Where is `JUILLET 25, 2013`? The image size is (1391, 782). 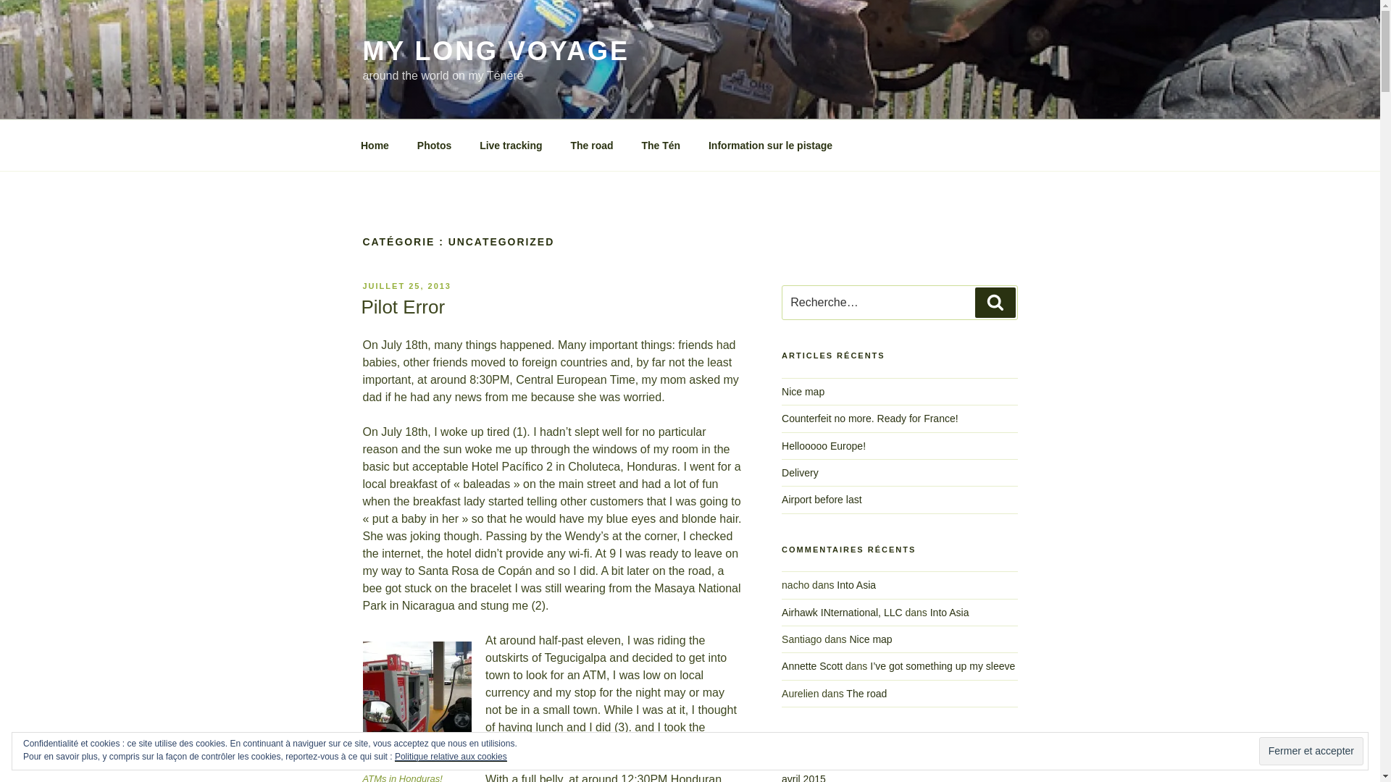 JUILLET 25, 2013 is located at coordinates (406, 285).